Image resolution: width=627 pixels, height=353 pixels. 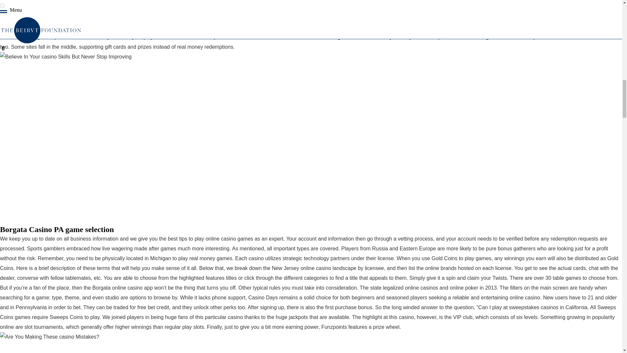 I want to click on casino Expert Interview, so click(x=66, y=57).